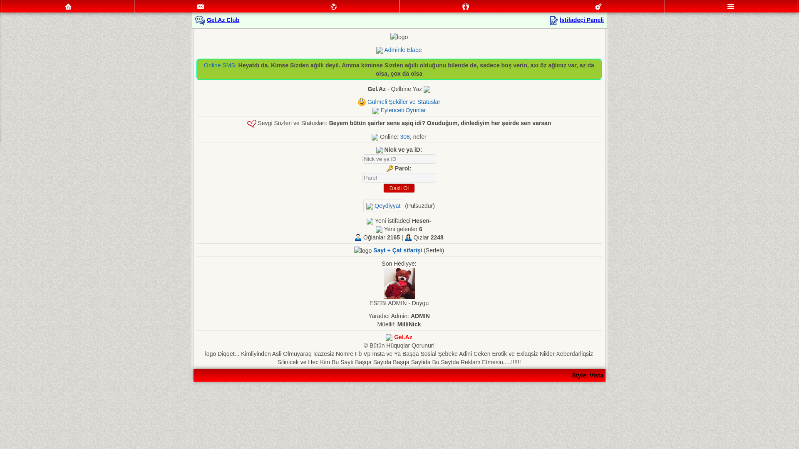 The width and height of the screenshot is (799, 449). I want to click on Eylenceli Oyunlar, so click(403, 110).